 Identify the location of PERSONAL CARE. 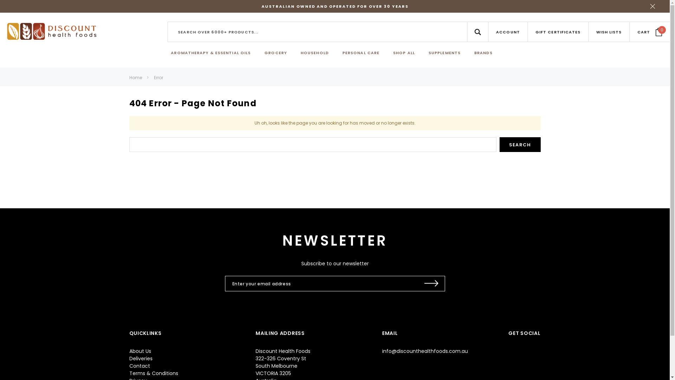
(361, 53).